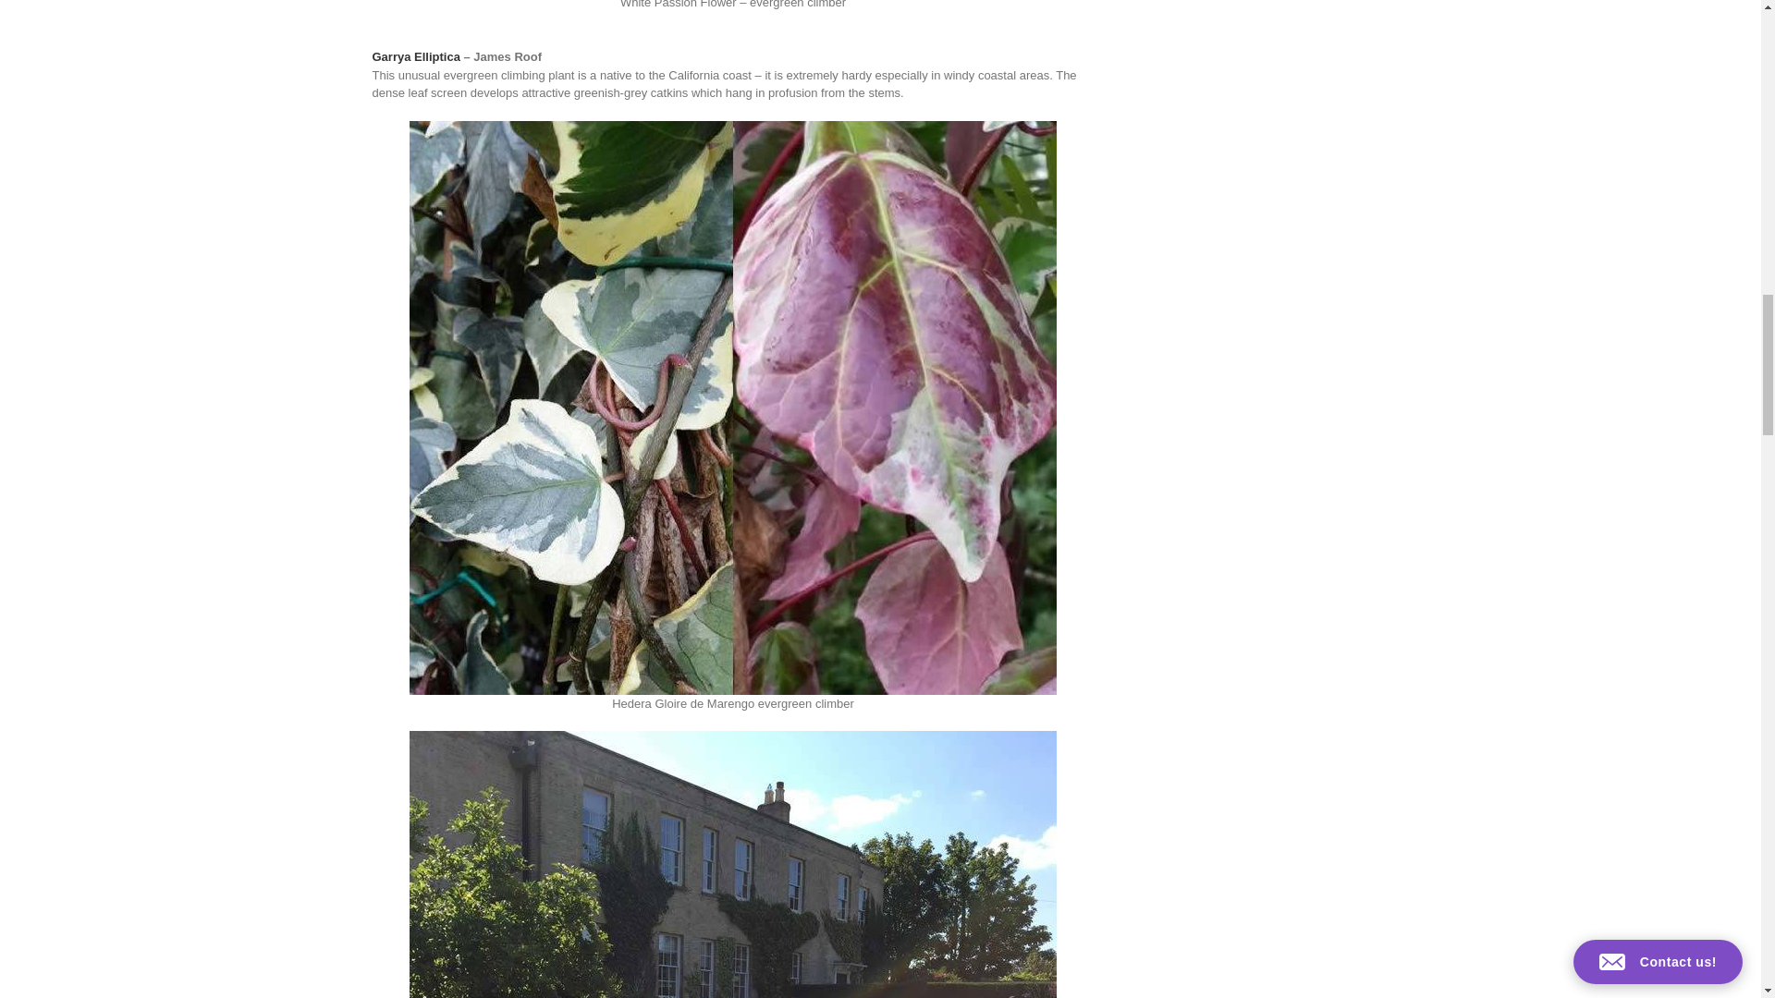  I want to click on Hedera will grow against a wall creating a wall of green, so click(732, 864).